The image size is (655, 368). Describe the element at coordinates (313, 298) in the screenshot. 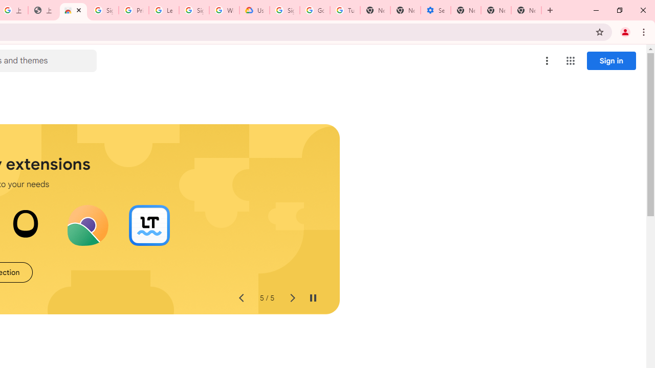

I see `Pause auto-play` at that location.